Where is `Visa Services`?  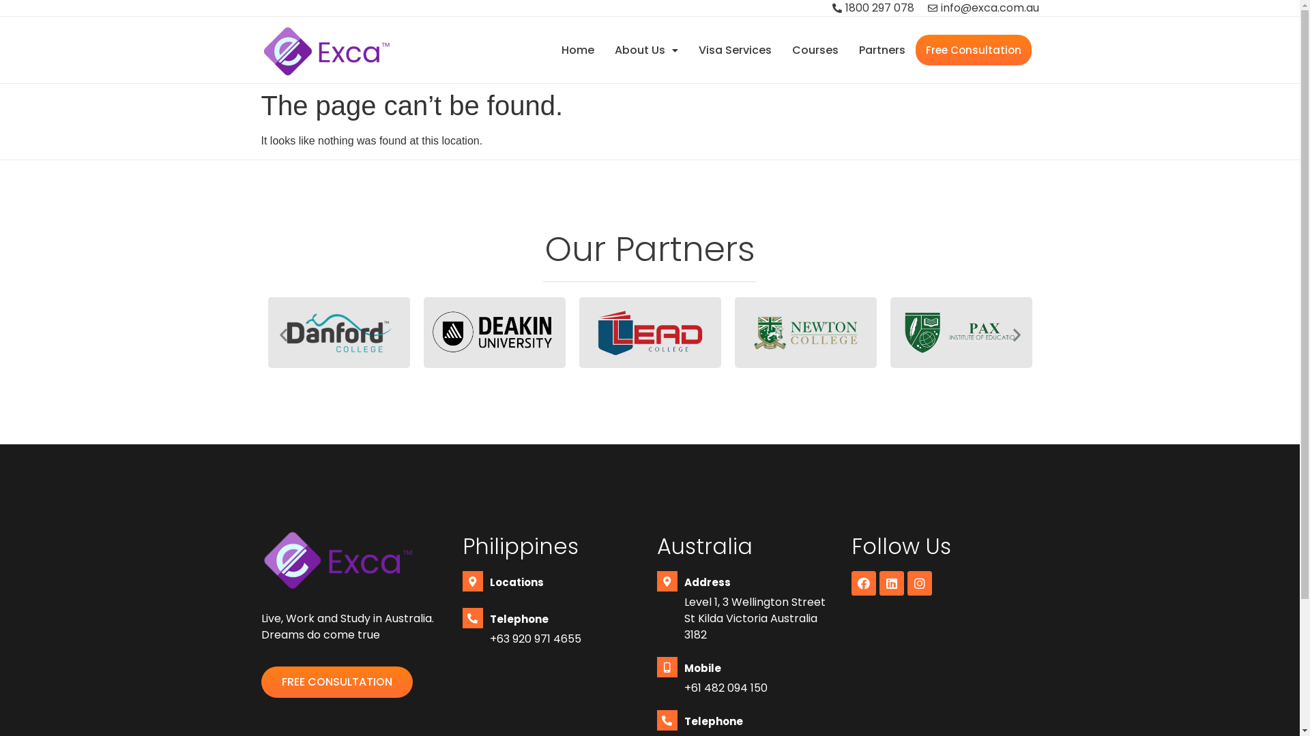
Visa Services is located at coordinates (736, 50).